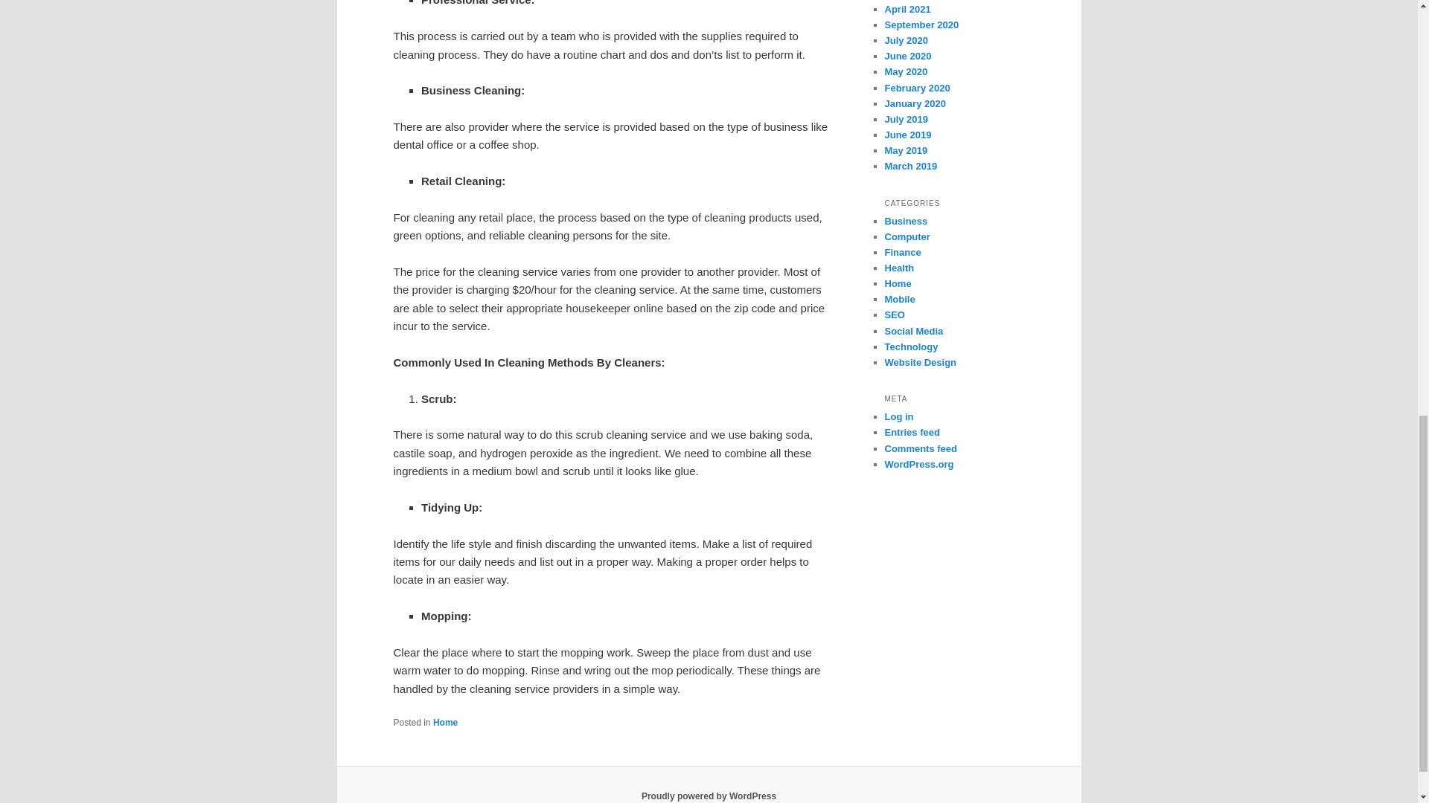 The width and height of the screenshot is (1429, 803). What do you see at coordinates (921, 25) in the screenshot?
I see `September 2020` at bounding box center [921, 25].